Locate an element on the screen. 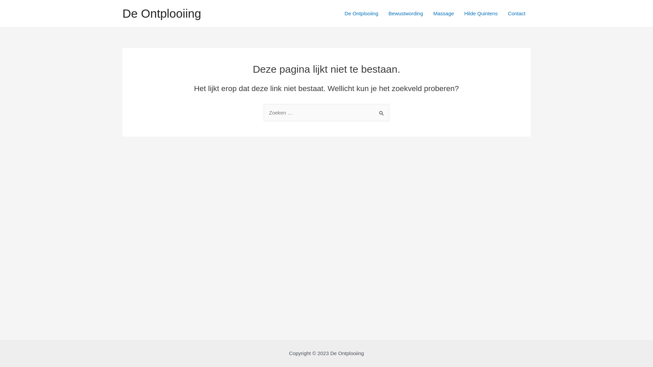  De Ontplooiing is located at coordinates (162, 14).